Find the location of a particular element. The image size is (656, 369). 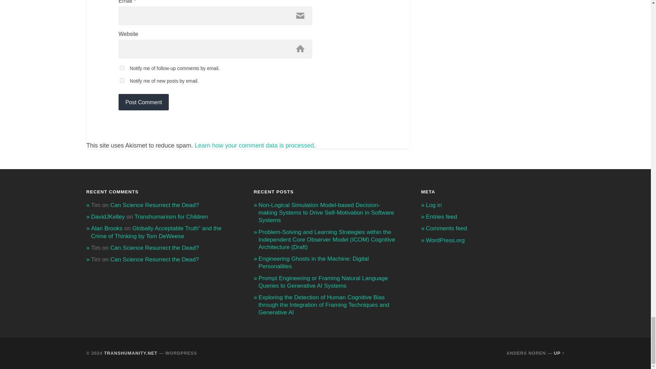

subscribe is located at coordinates (122, 68).